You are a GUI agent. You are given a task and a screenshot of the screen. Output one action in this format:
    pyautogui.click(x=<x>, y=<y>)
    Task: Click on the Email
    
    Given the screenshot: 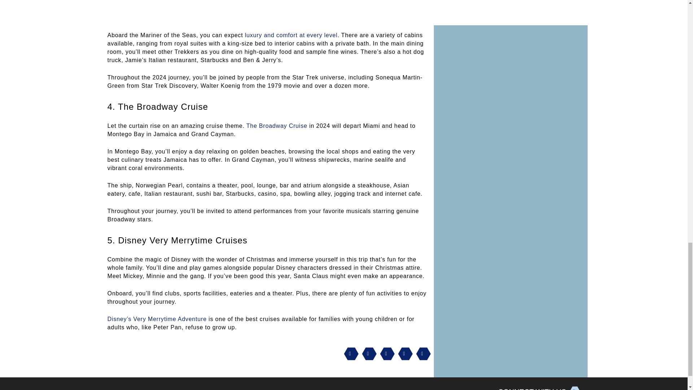 What is the action you would take?
    pyautogui.click(x=403, y=355)
    